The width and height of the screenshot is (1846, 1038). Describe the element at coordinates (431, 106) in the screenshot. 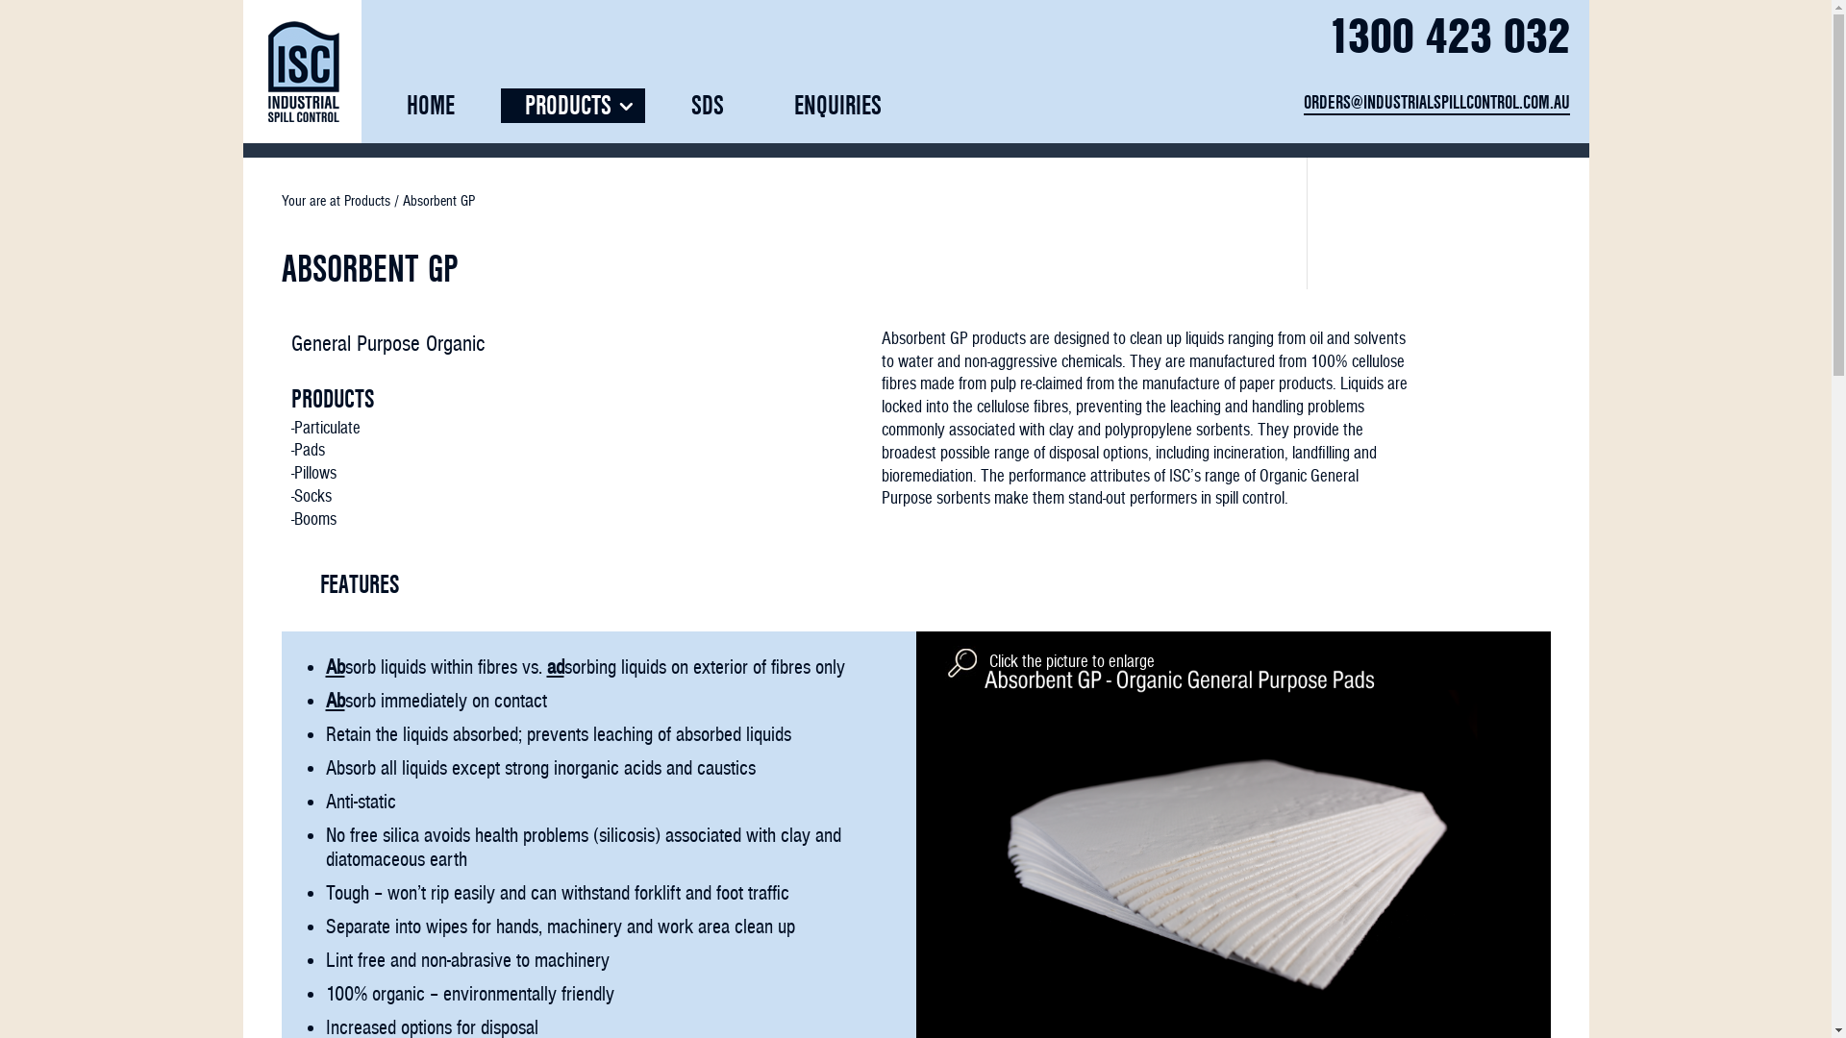

I see `HOME` at that location.